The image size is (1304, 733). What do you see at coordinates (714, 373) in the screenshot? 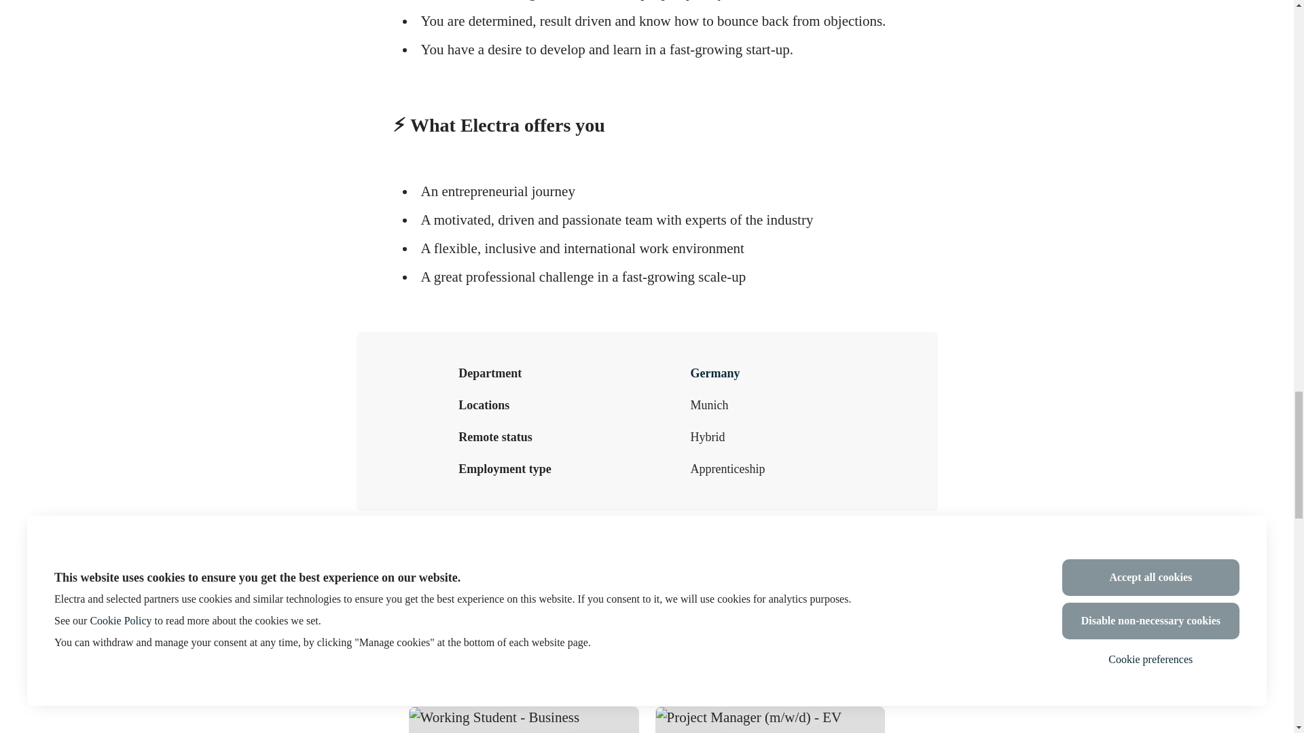
I see `Germany` at bounding box center [714, 373].